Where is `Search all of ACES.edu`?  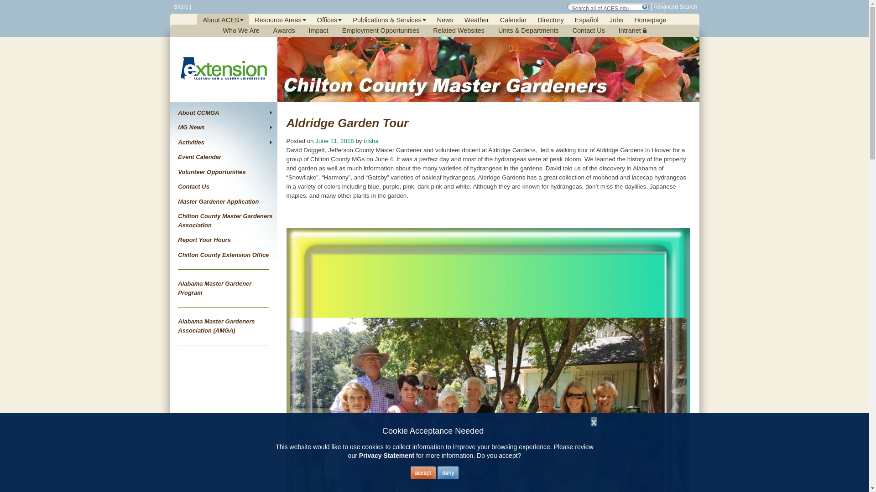
Search all of ACES.edu is located at coordinates (617, 8).